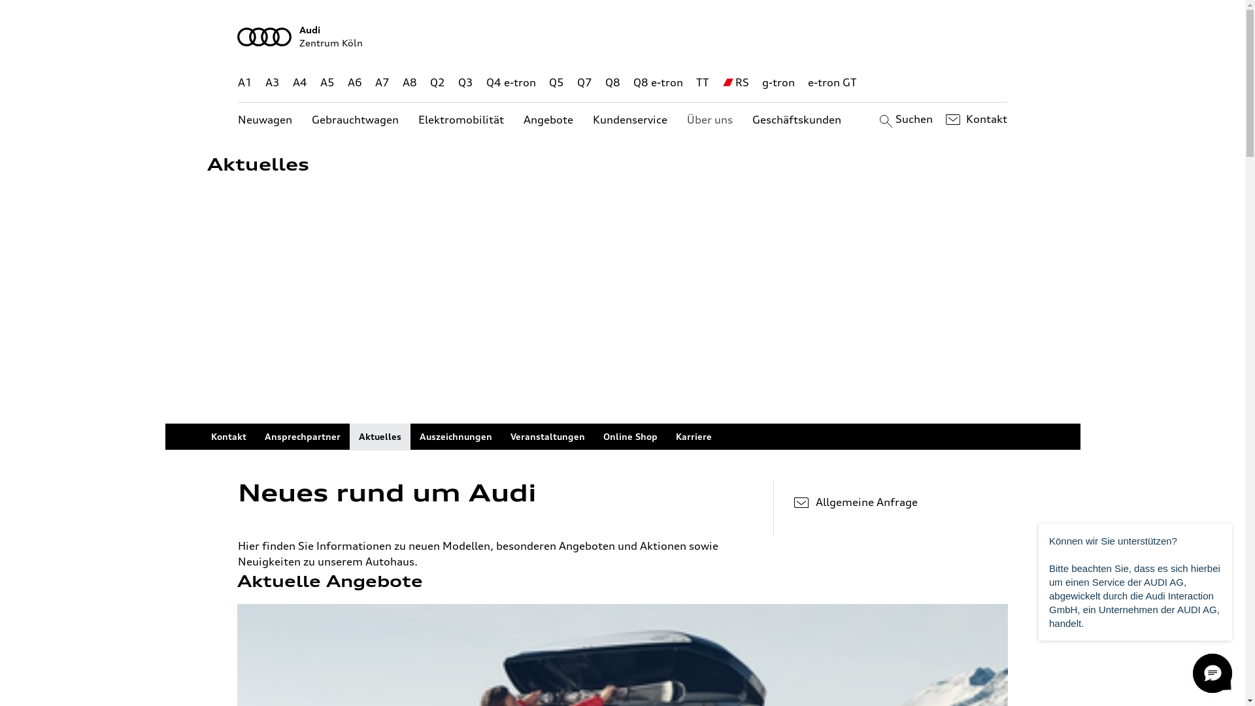  I want to click on A7, so click(382, 82).